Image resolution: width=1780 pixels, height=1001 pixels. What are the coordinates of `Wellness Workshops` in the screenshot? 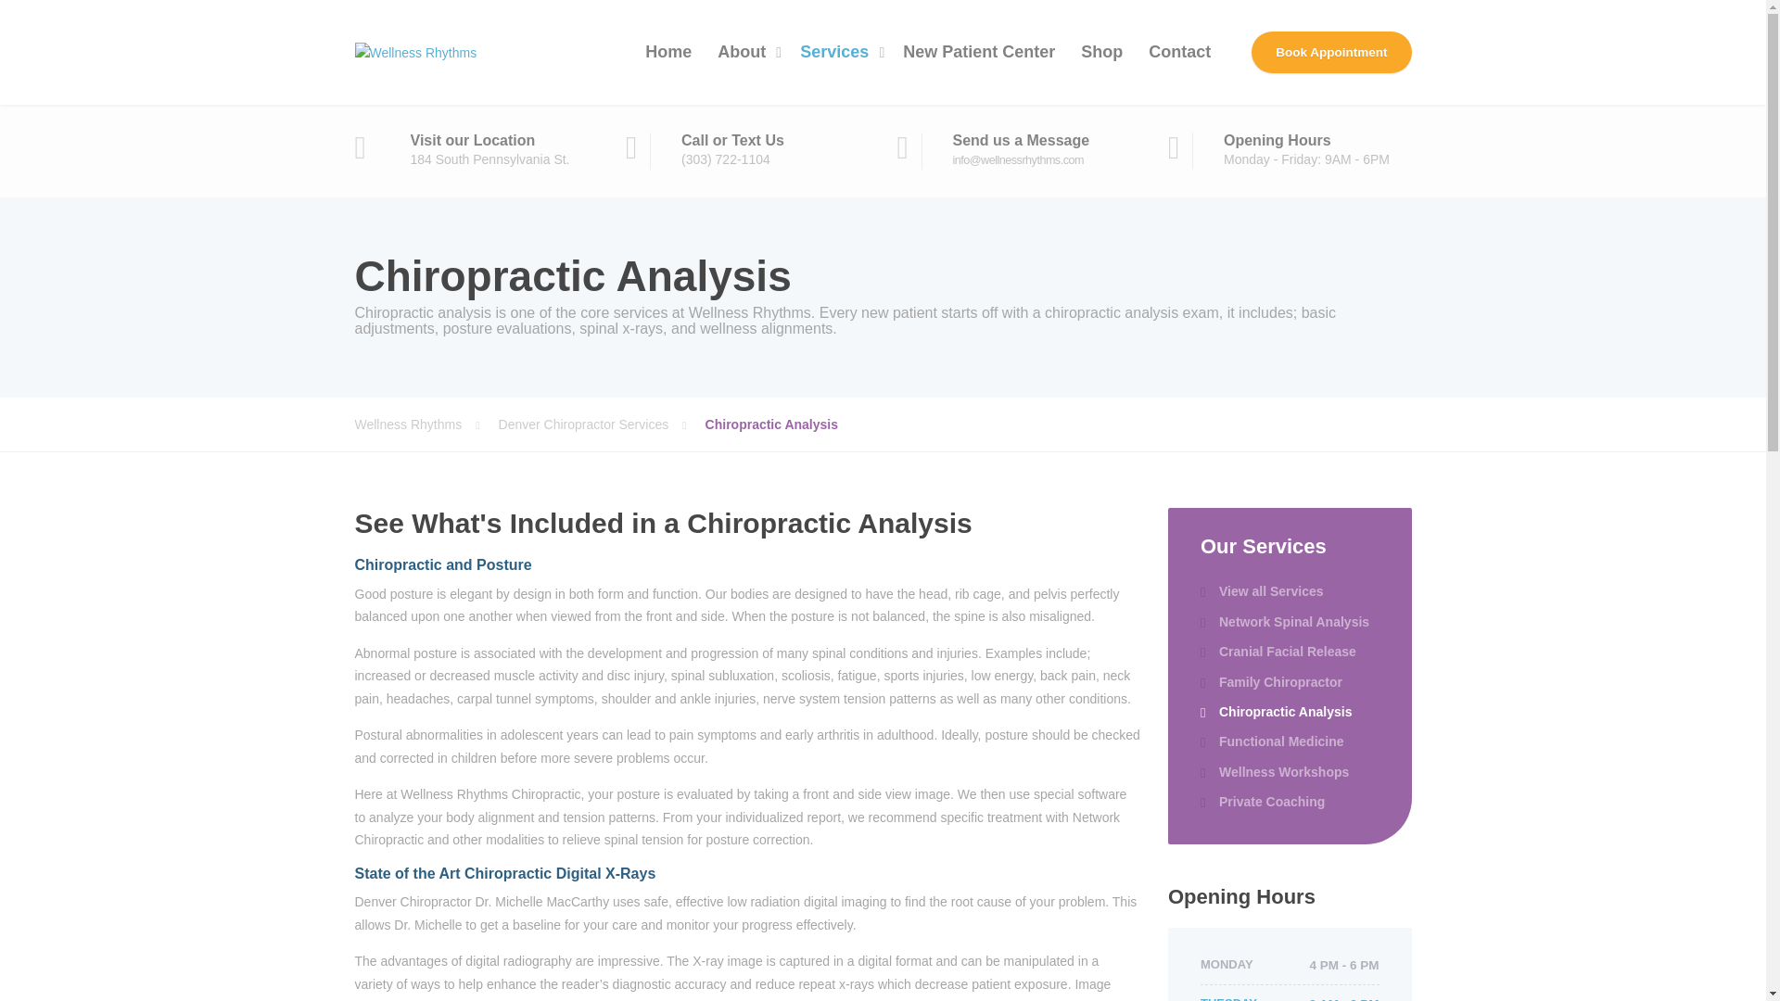 It's located at (1274, 771).